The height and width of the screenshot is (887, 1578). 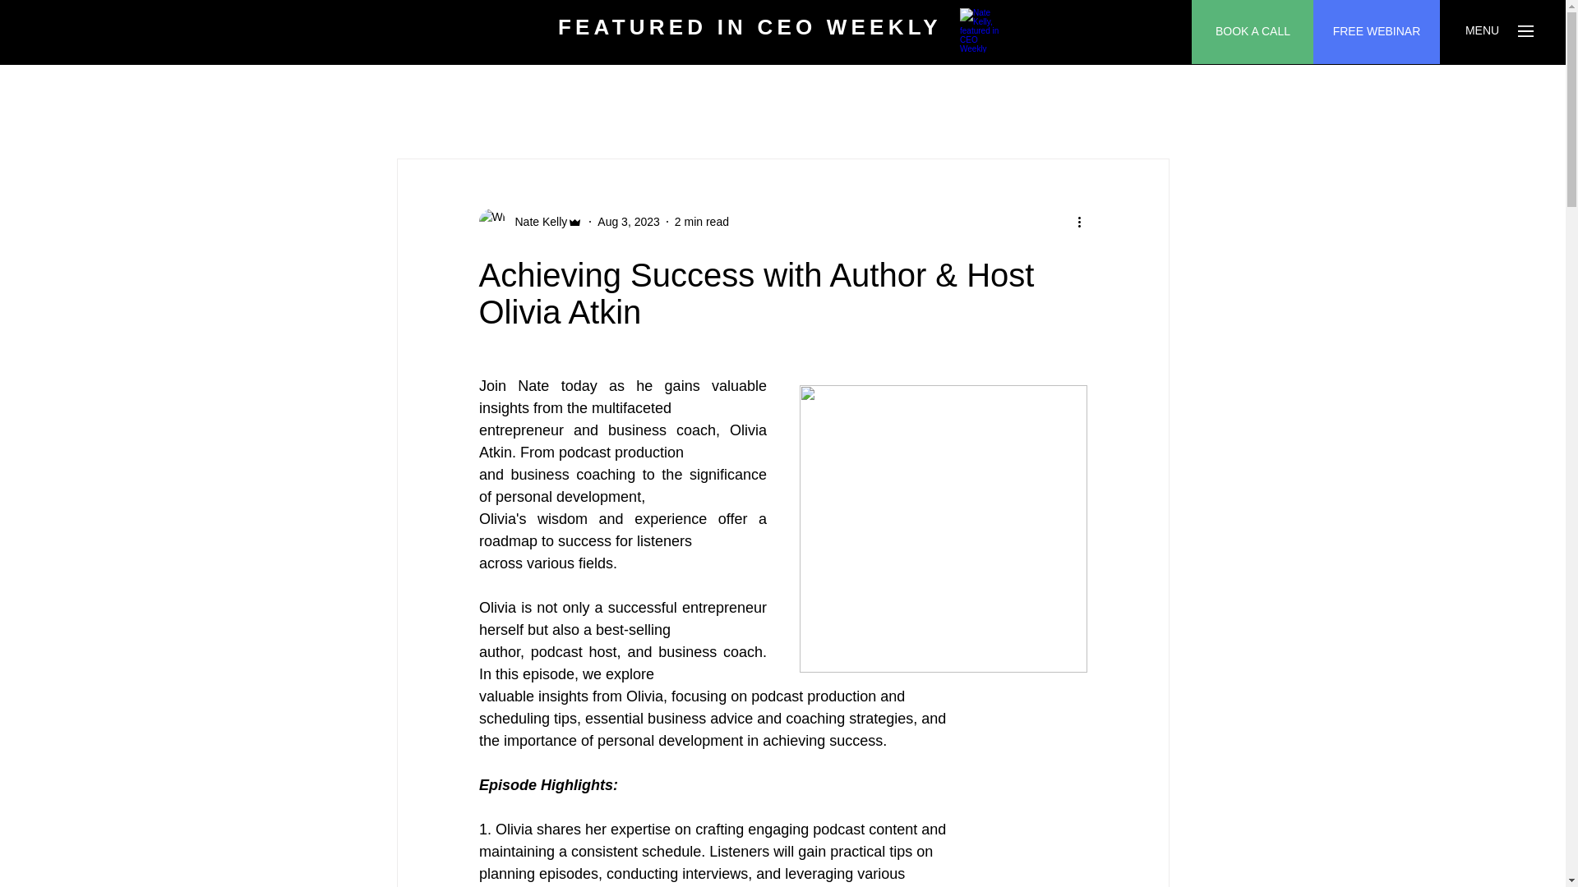 What do you see at coordinates (628, 222) in the screenshot?
I see `Aug 3, 2023` at bounding box center [628, 222].